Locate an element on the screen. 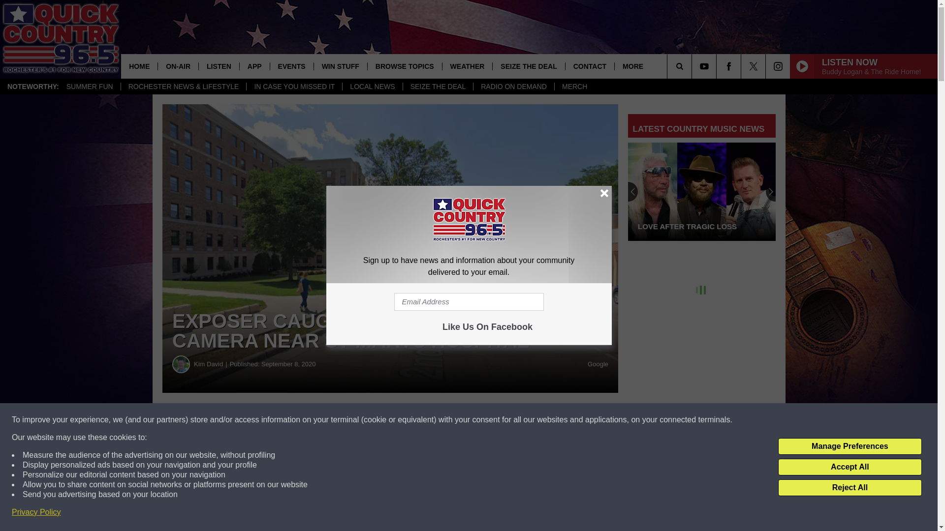 The height and width of the screenshot is (531, 945). RADIO ON DEMAND is located at coordinates (513, 87).